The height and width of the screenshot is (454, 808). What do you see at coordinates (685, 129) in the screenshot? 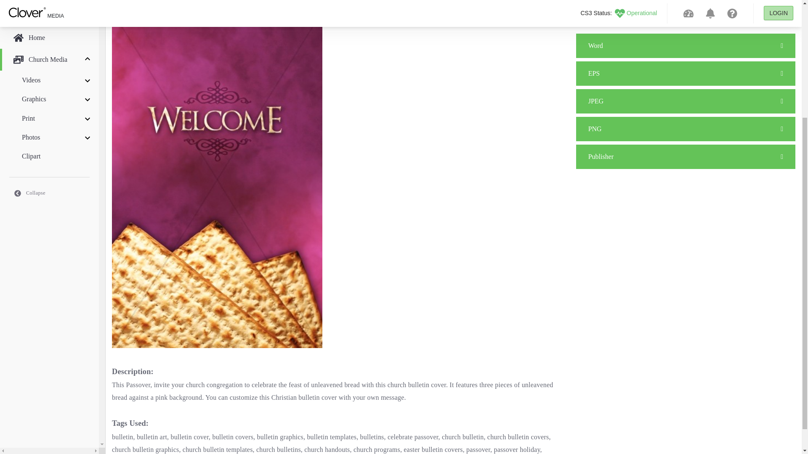
I see `Purchase` at bounding box center [685, 129].